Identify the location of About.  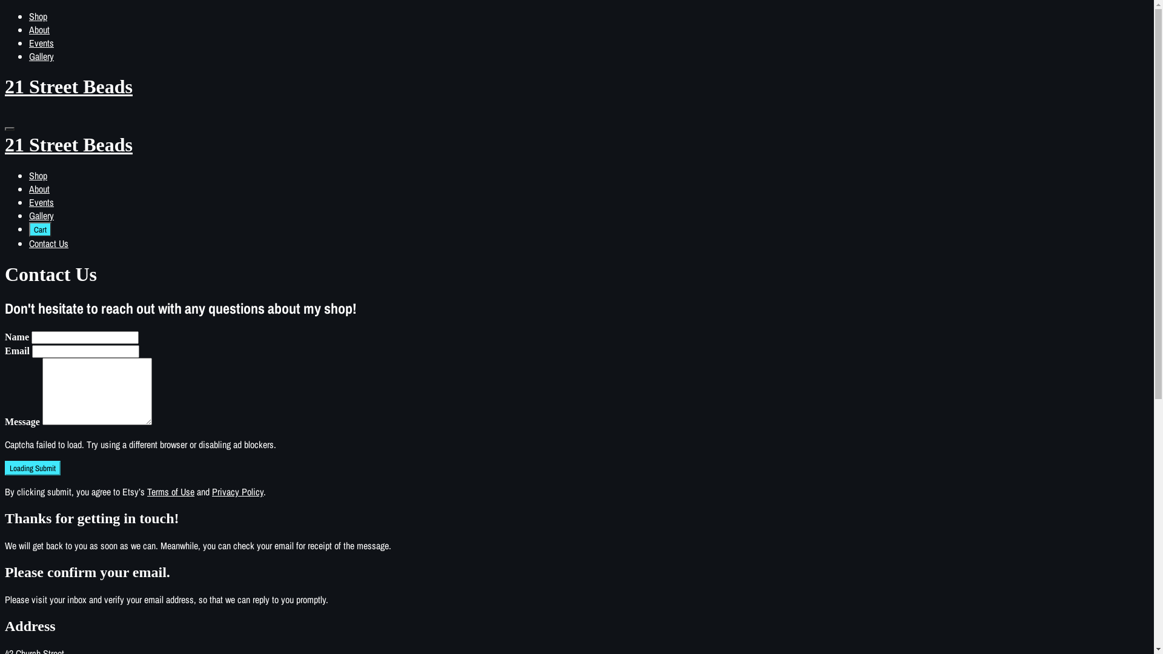
(39, 30).